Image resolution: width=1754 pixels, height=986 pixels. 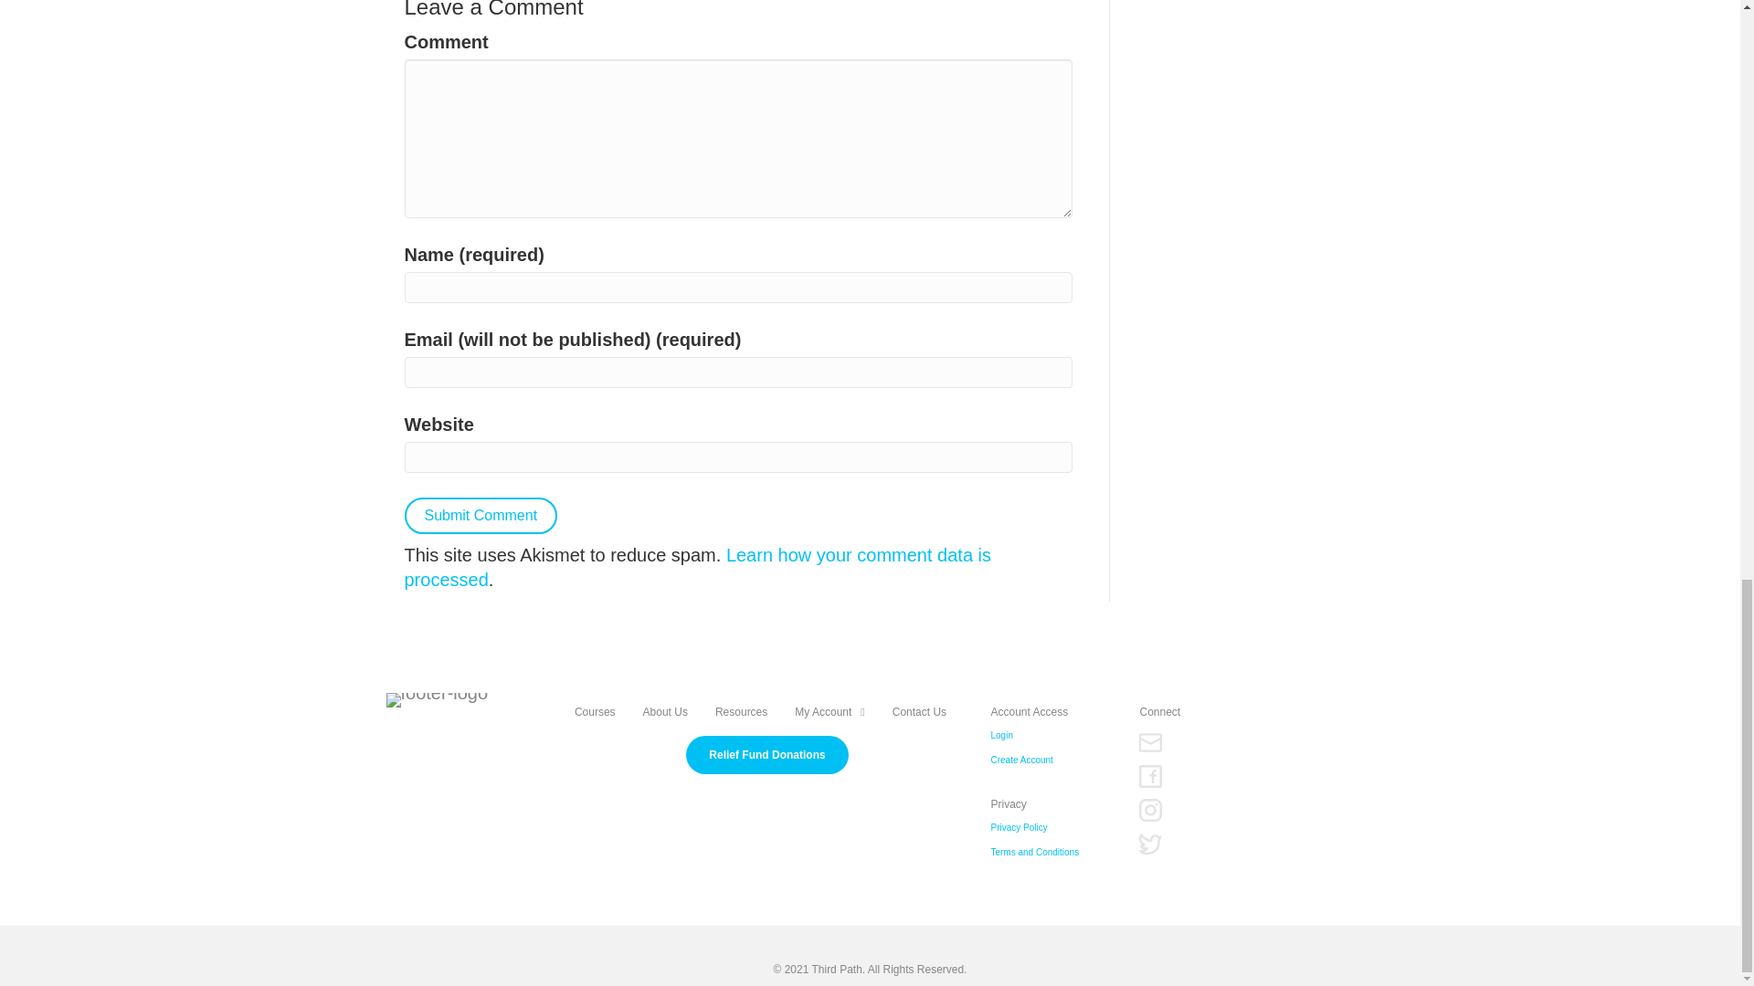 What do you see at coordinates (767, 755) in the screenshot?
I see `Relief Fund Donations` at bounding box center [767, 755].